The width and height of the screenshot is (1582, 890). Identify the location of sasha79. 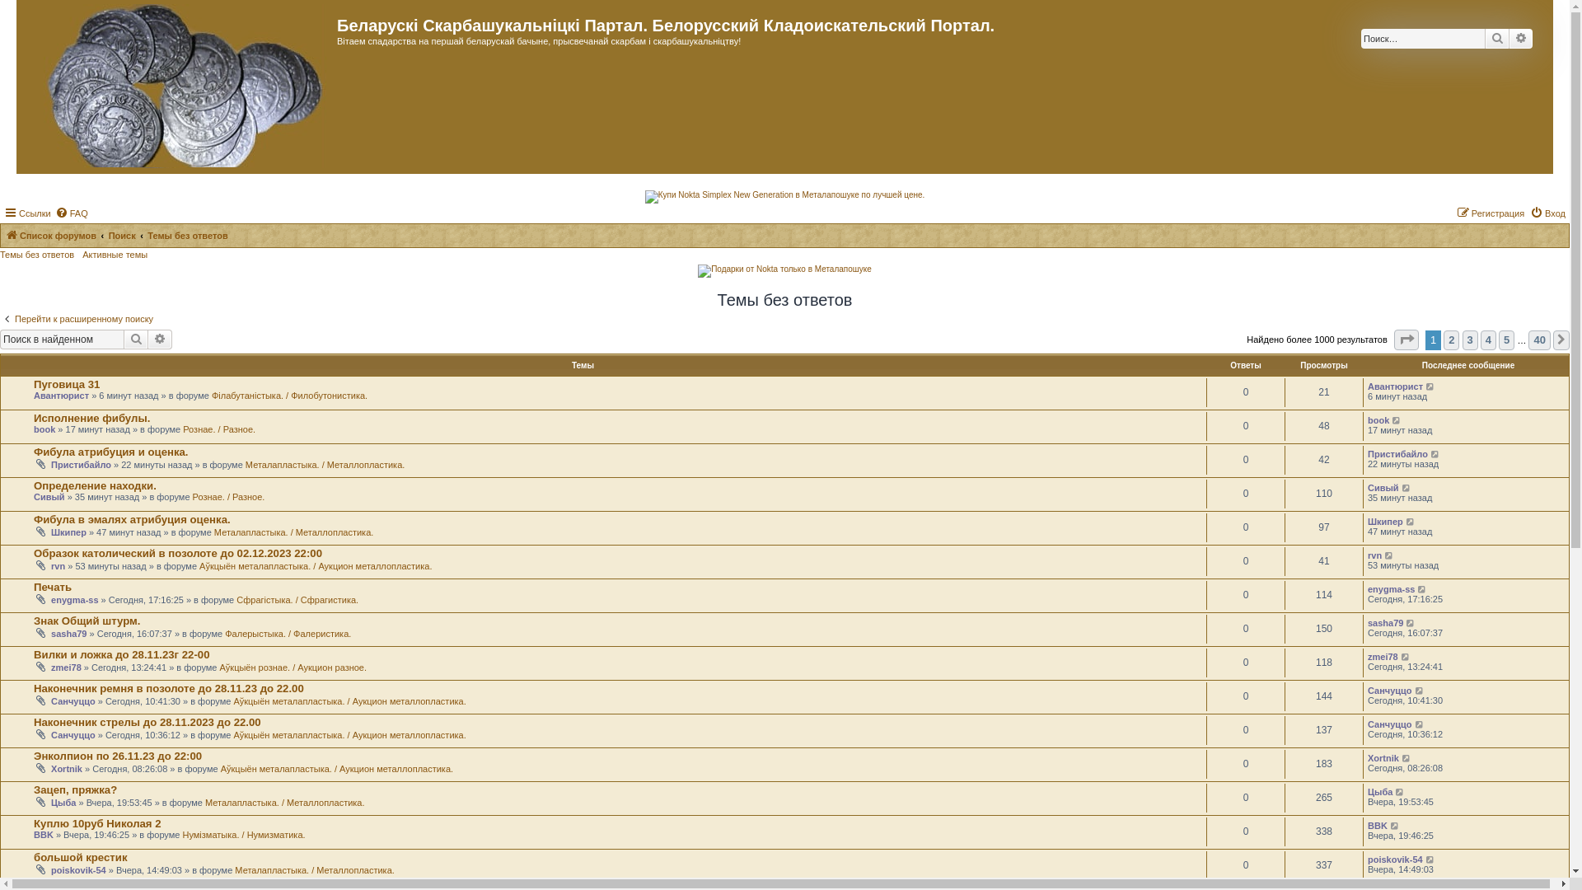
(69, 634).